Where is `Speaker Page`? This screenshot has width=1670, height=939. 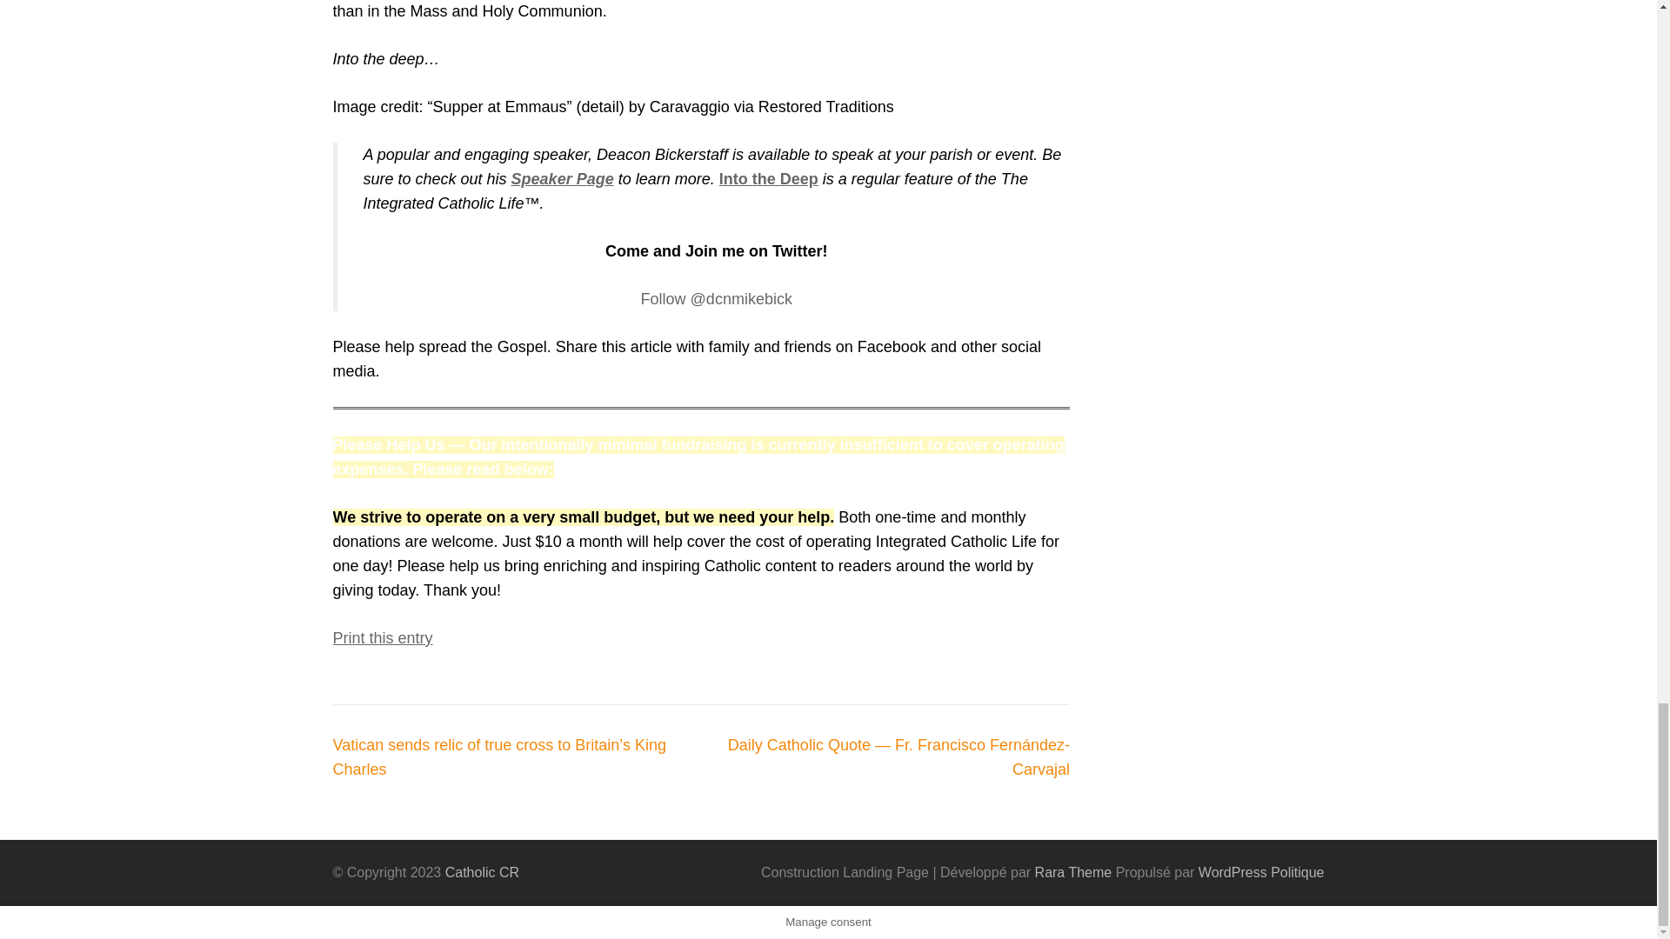 Speaker Page is located at coordinates (562, 179).